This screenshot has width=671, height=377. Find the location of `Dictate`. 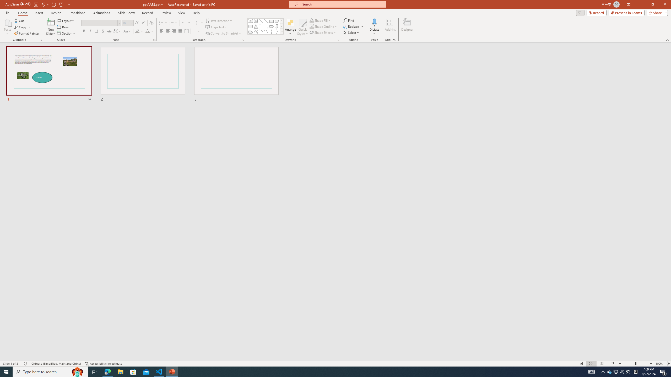

Dictate is located at coordinates (374, 22).